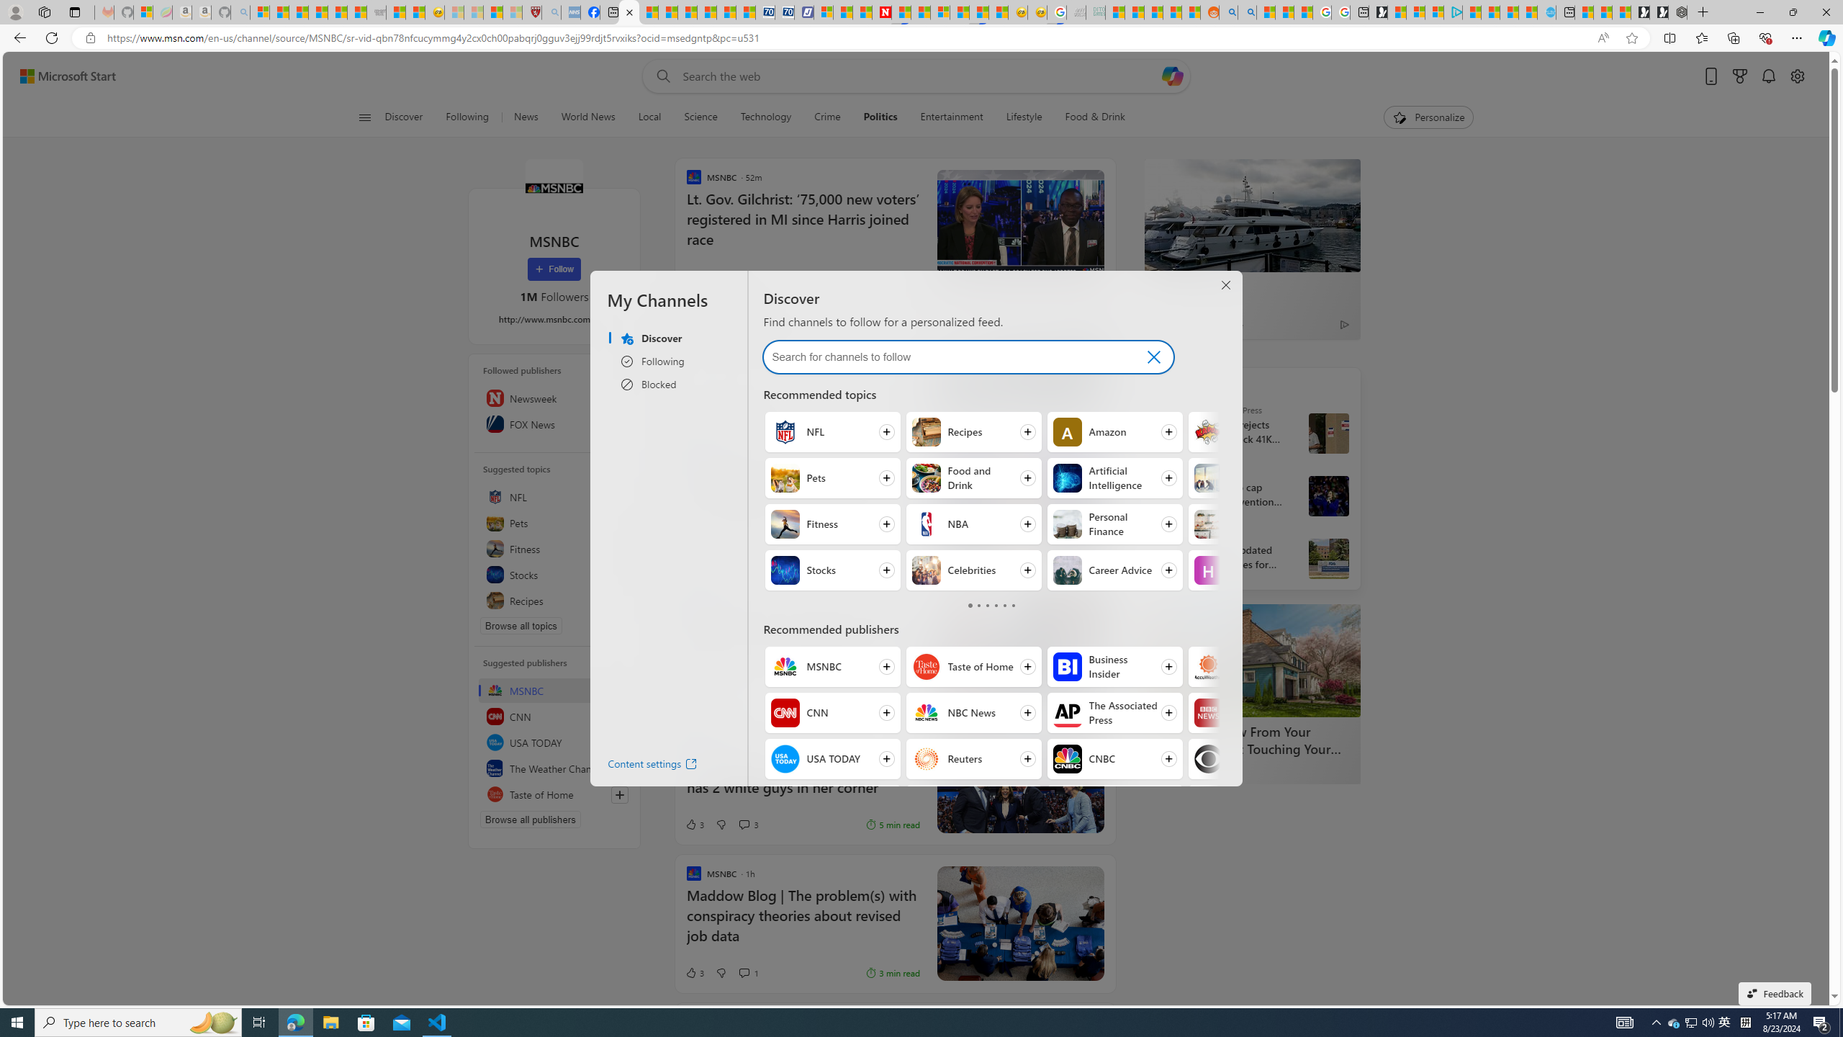 This screenshot has width=1843, height=1037. I want to click on Follow Taste of Home, so click(973, 667).